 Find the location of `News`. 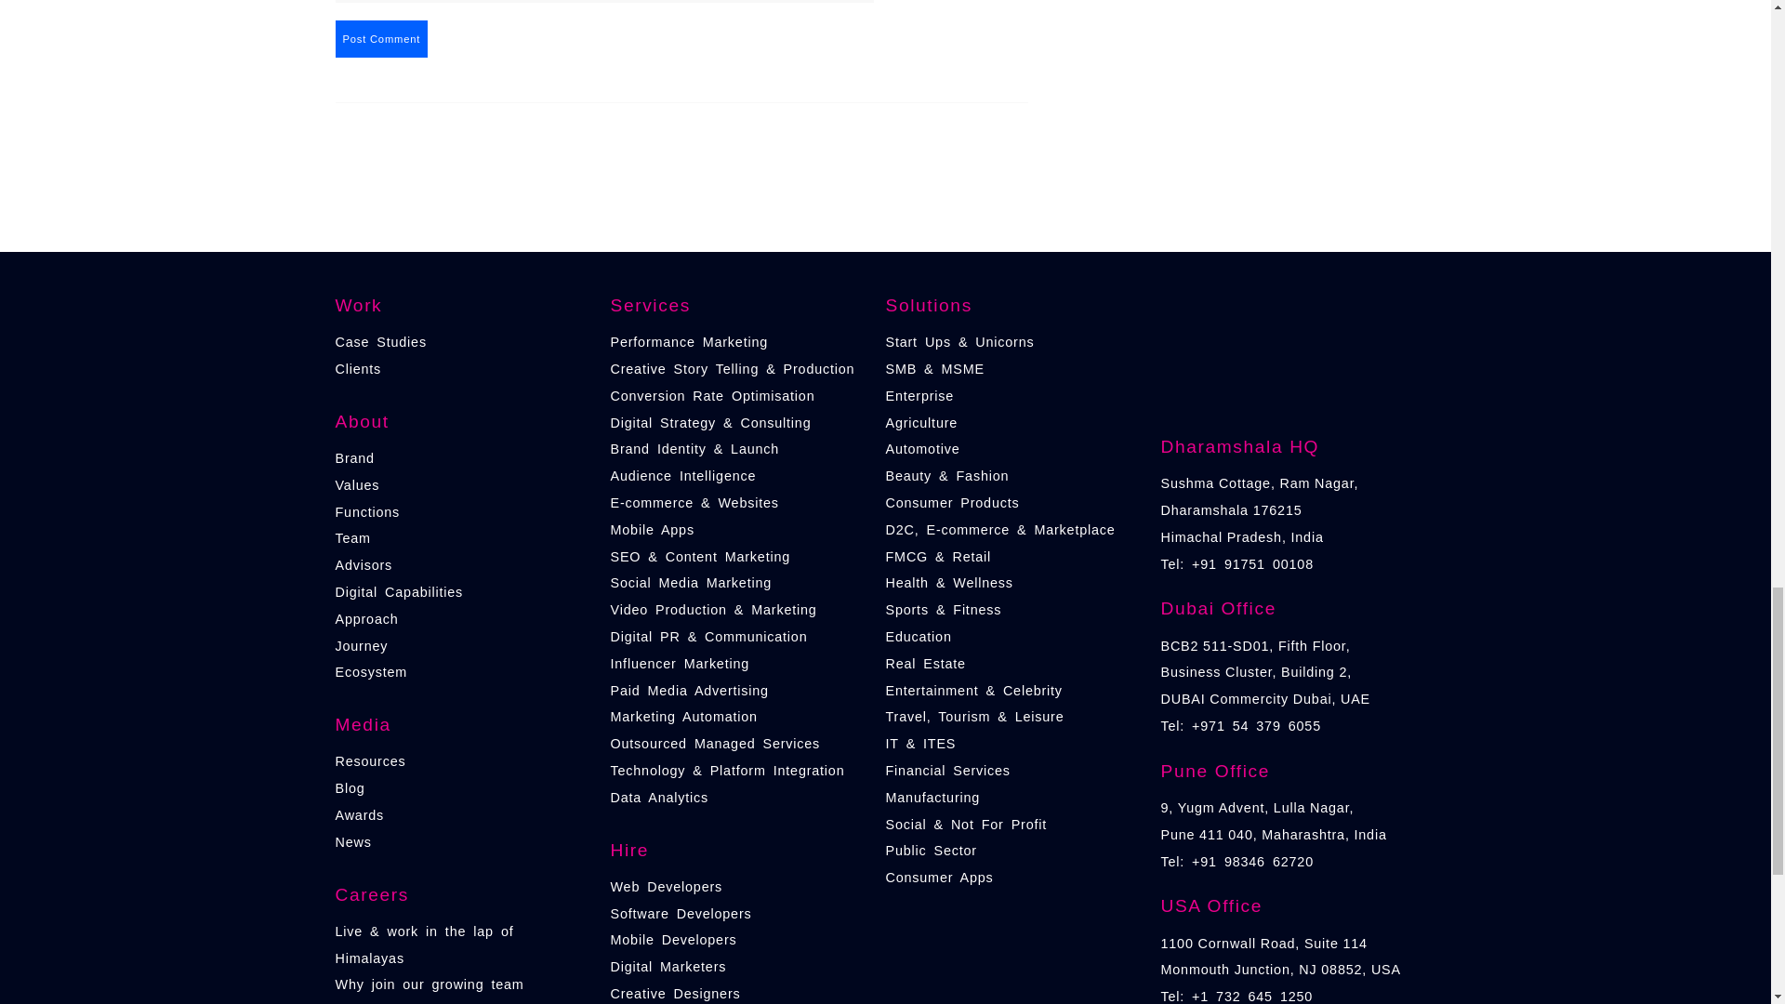

News is located at coordinates (353, 841).